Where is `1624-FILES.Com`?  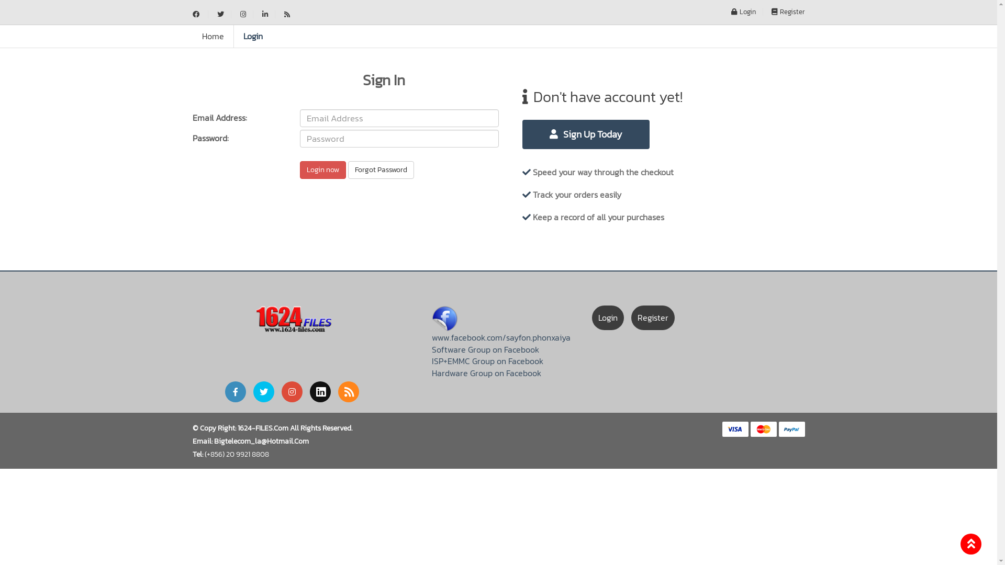 1624-FILES.Com is located at coordinates (263, 428).